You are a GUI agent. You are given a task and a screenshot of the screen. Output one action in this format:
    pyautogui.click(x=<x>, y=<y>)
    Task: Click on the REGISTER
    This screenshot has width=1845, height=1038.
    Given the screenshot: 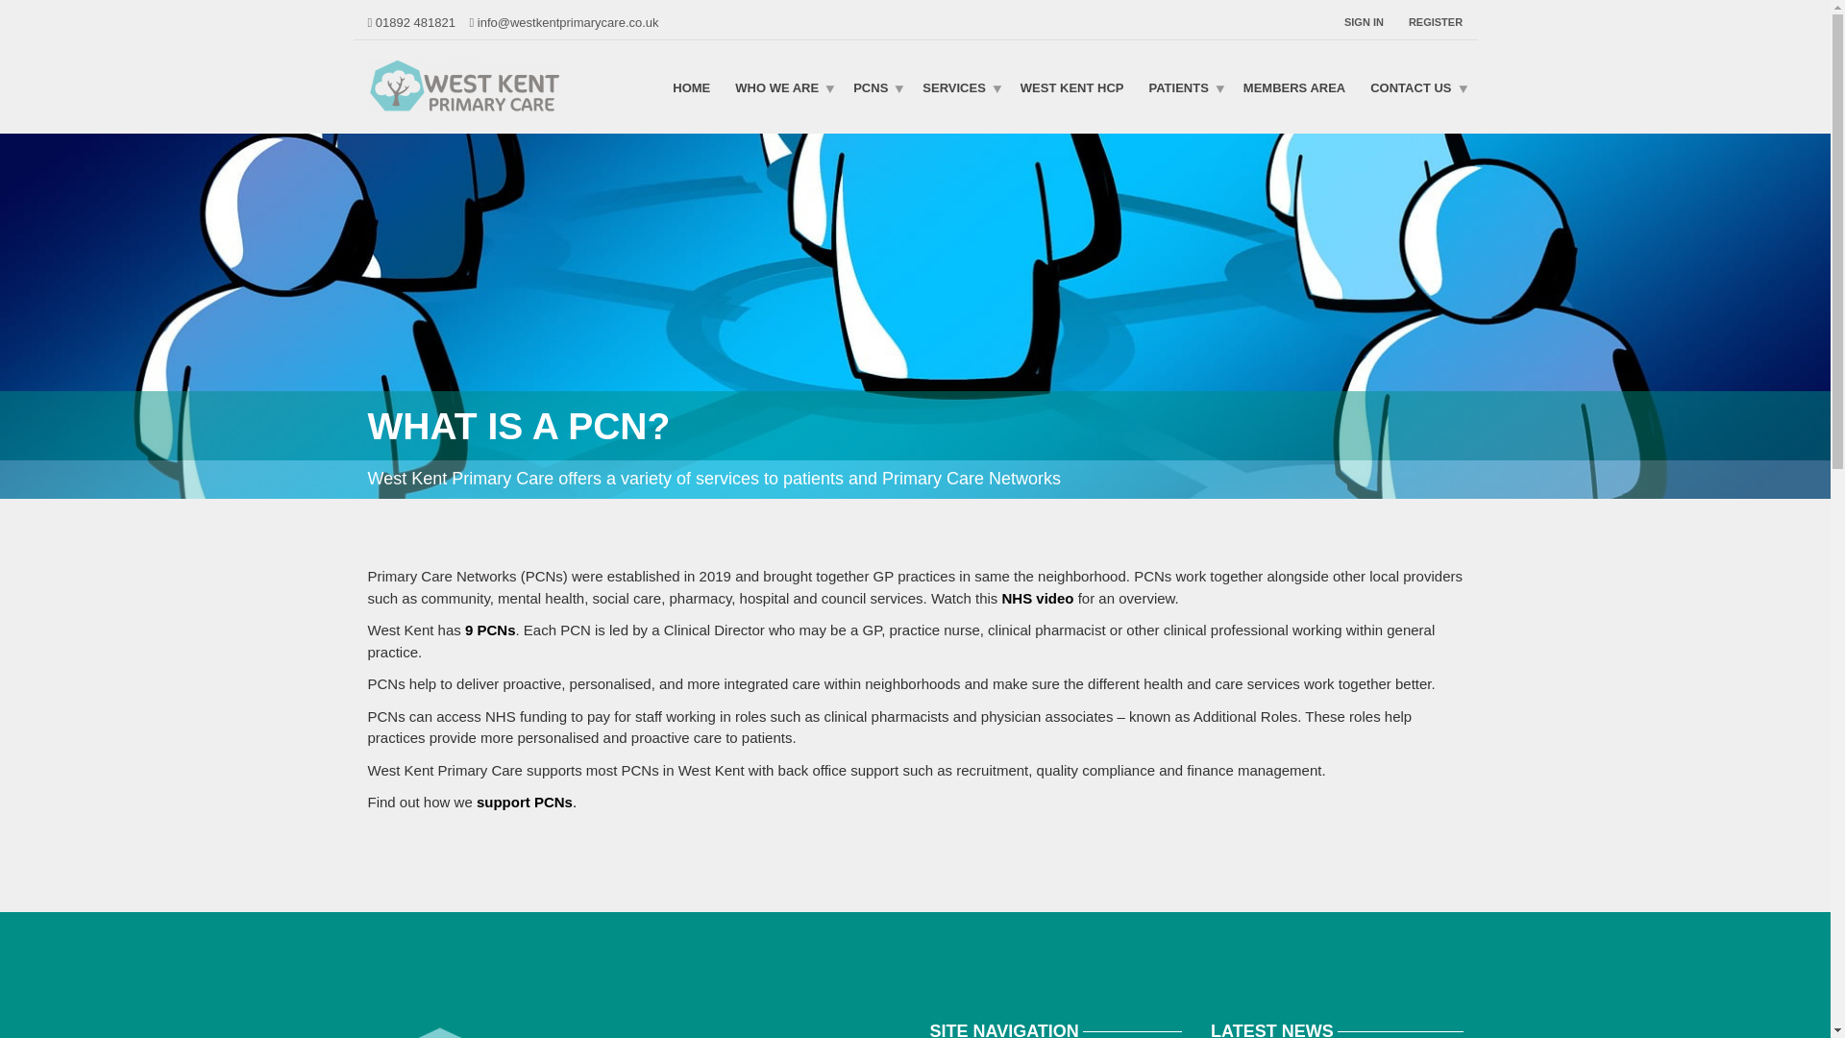 What is the action you would take?
    pyautogui.click(x=1430, y=21)
    